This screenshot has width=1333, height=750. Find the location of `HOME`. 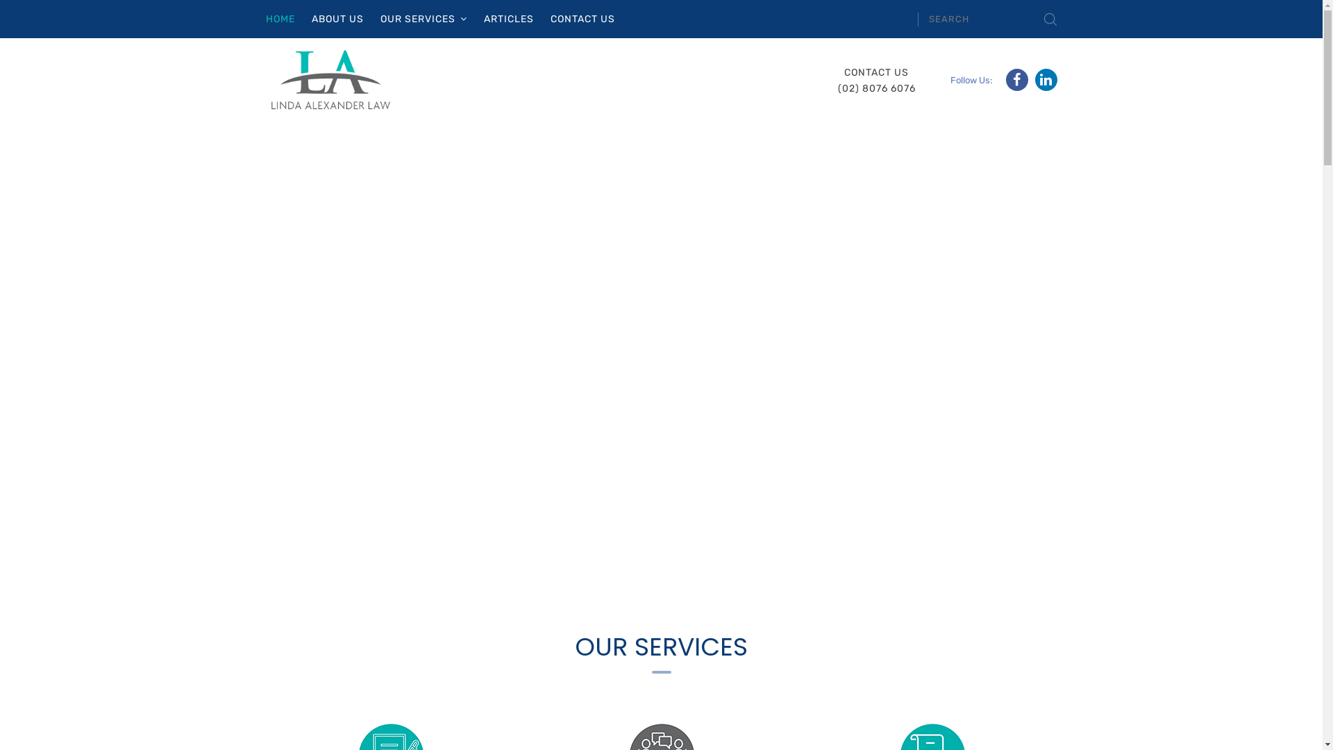

HOME is located at coordinates (280, 19).